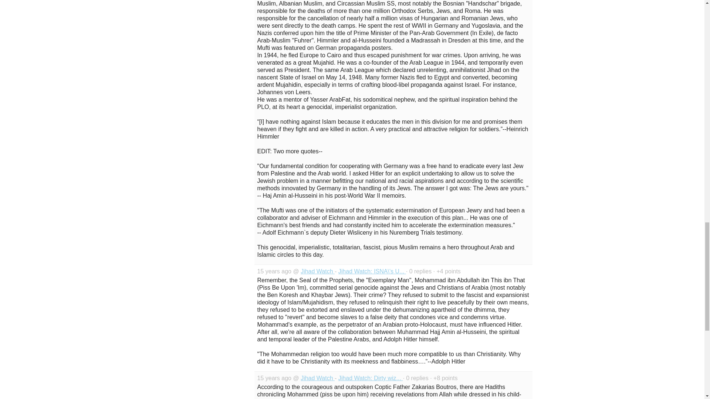  What do you see at coordinates (317, 378) in the screenshot?
I see `Jihad Watch` at bounding box center [317, 378].